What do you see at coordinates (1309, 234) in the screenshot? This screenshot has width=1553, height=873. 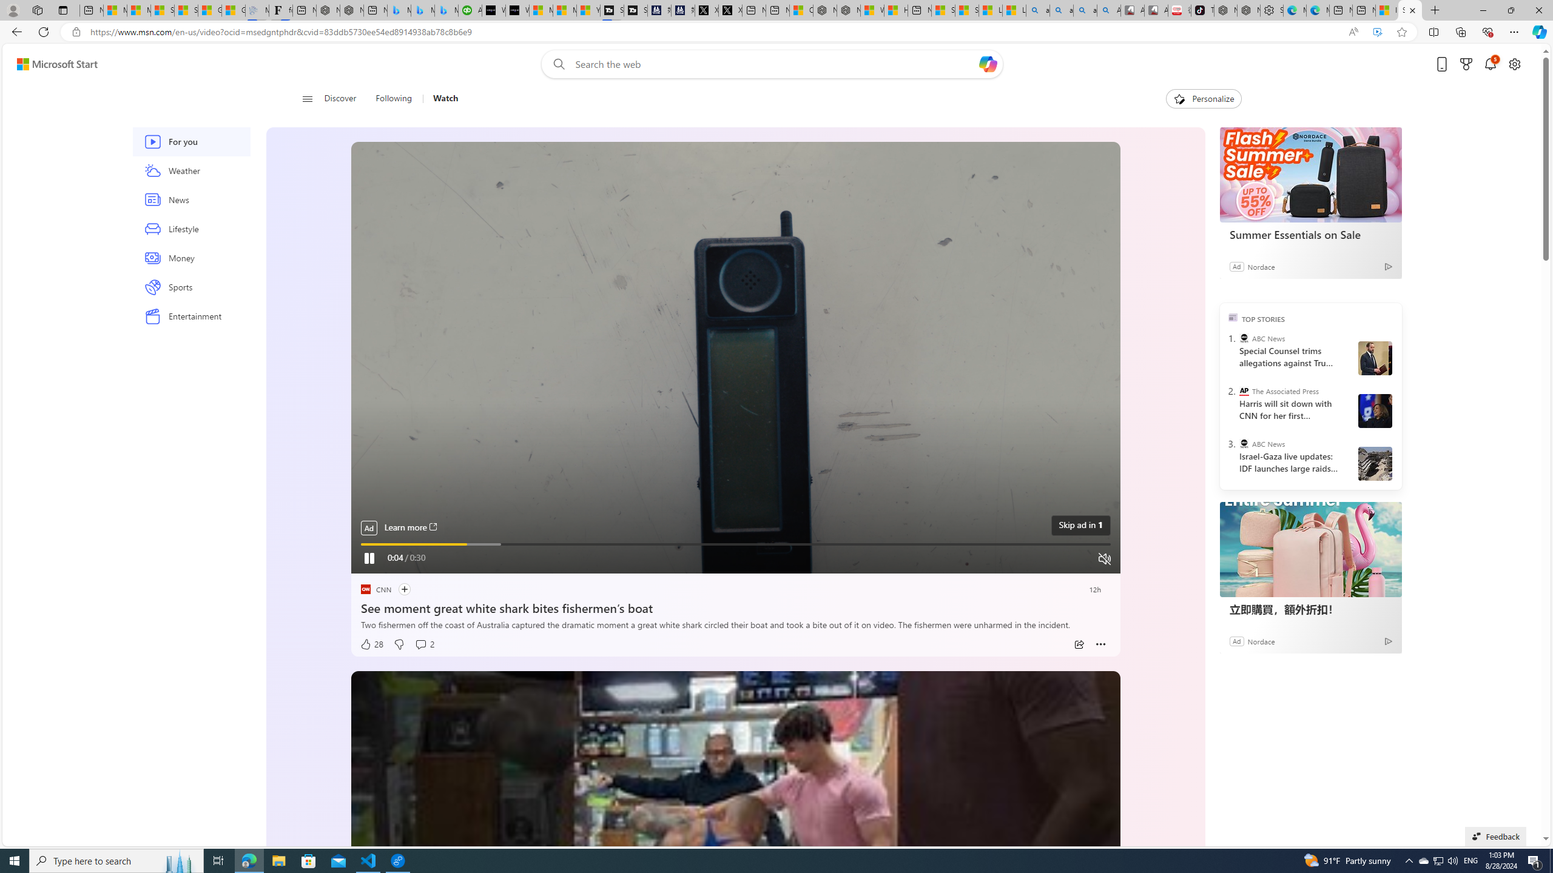 I see `Summer Essentials on Sale` at bounding box center [1309, 234].